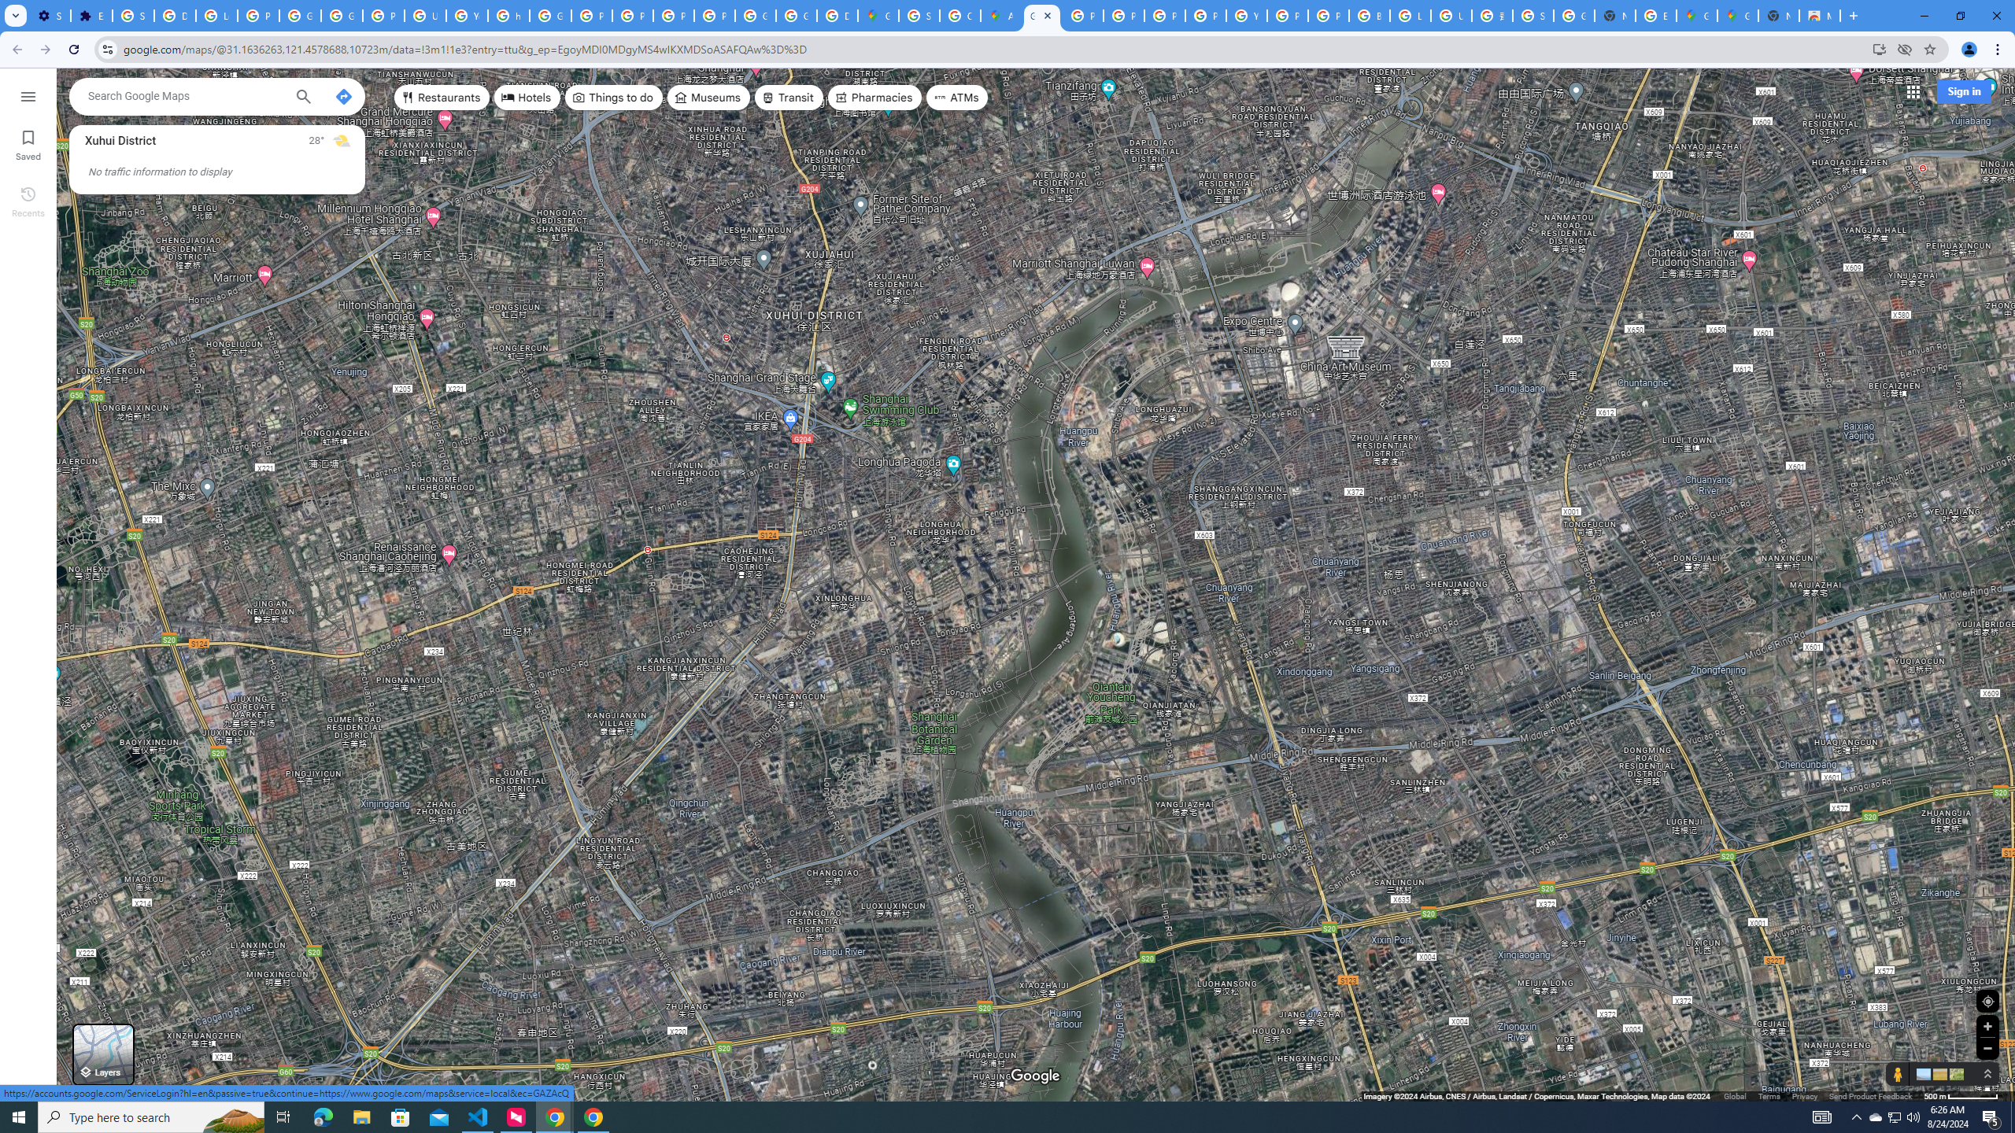  Describe the element at coordinates (1987, 1001) in the screenshot. I see `Show Your Location` at that location.